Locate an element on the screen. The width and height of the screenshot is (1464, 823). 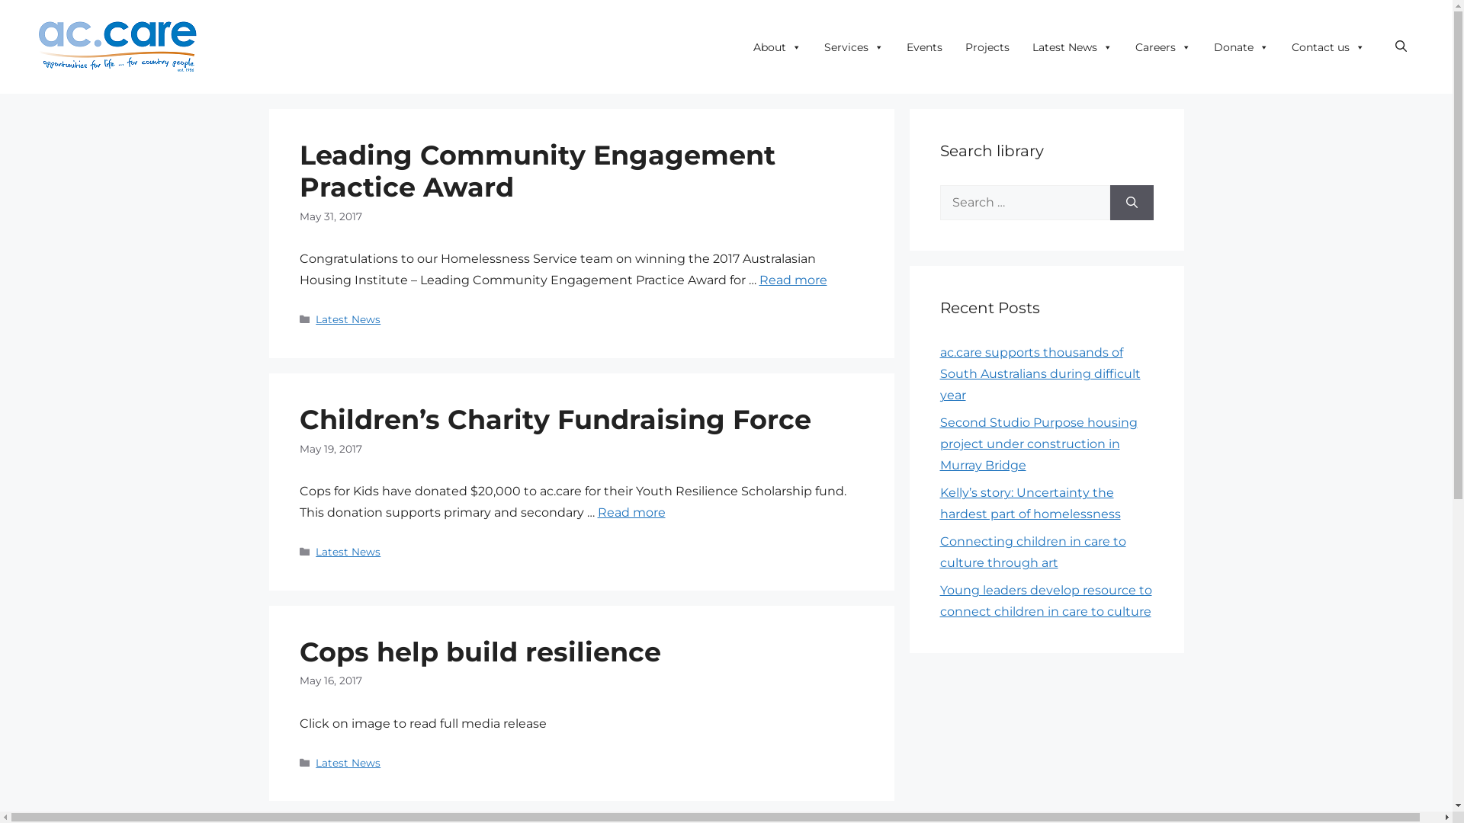
Cops help build resilience is located at coordinates (480, 652).